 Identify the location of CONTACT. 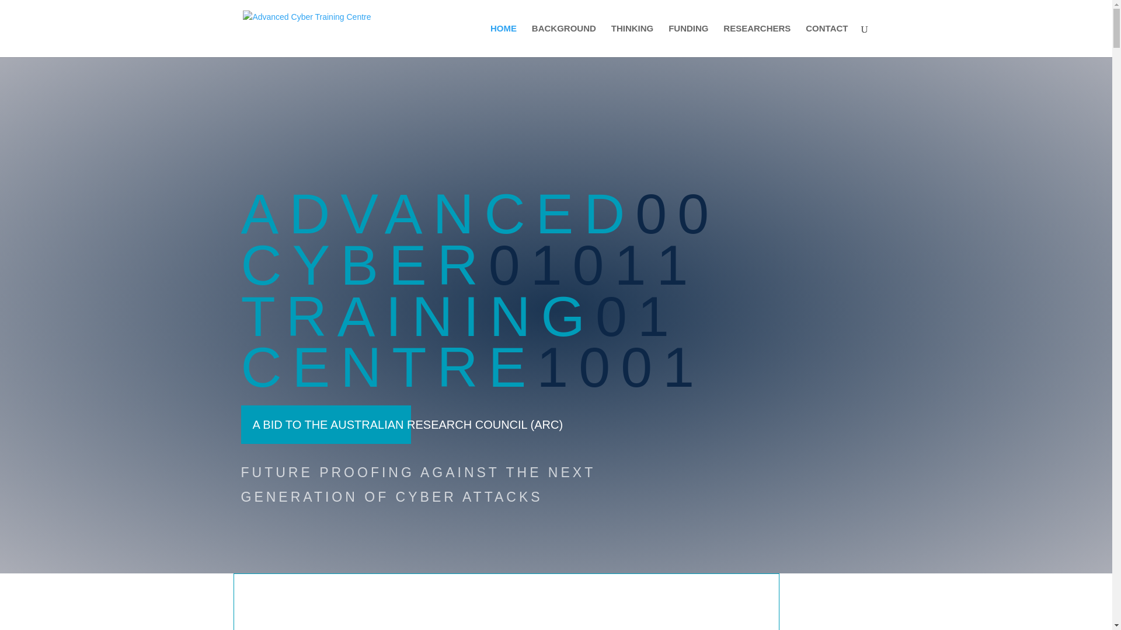
(827, 41).